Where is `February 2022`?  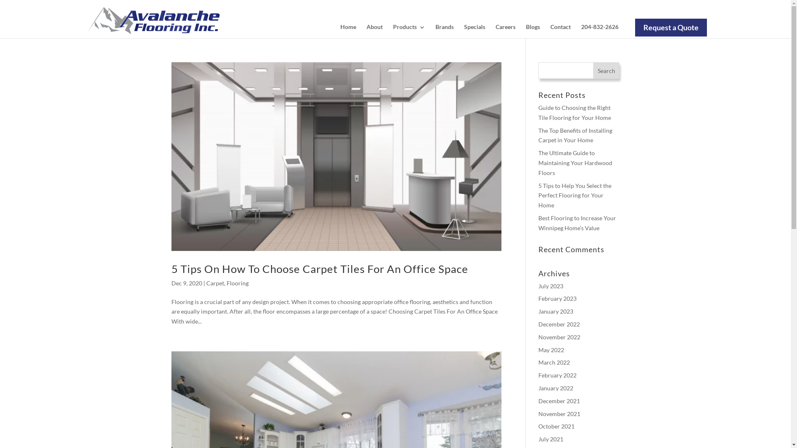
February 2022 is located at coordinates (557, 375).